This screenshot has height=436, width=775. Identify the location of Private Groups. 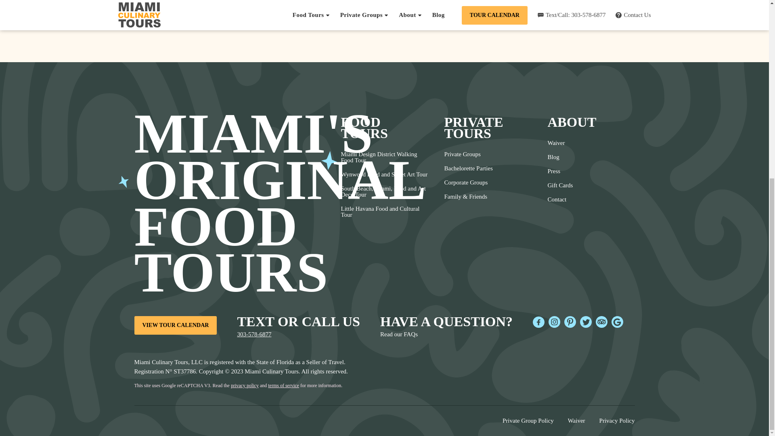
(468, 154).